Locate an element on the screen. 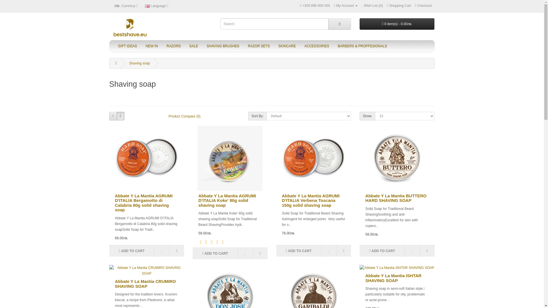  My Account is located at coordinates (346, 6).